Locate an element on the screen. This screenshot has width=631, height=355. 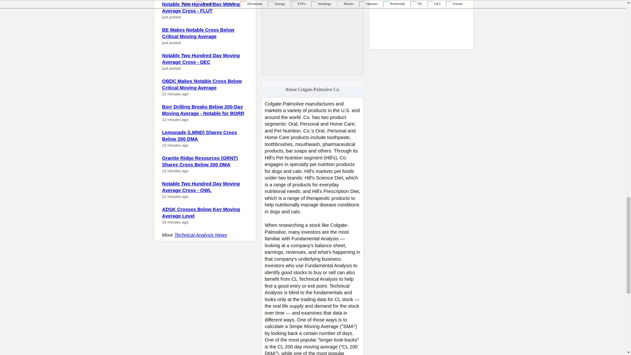
BE Makes Notable Cross Below Critical Moving Average is located at coordinates (198, 33).